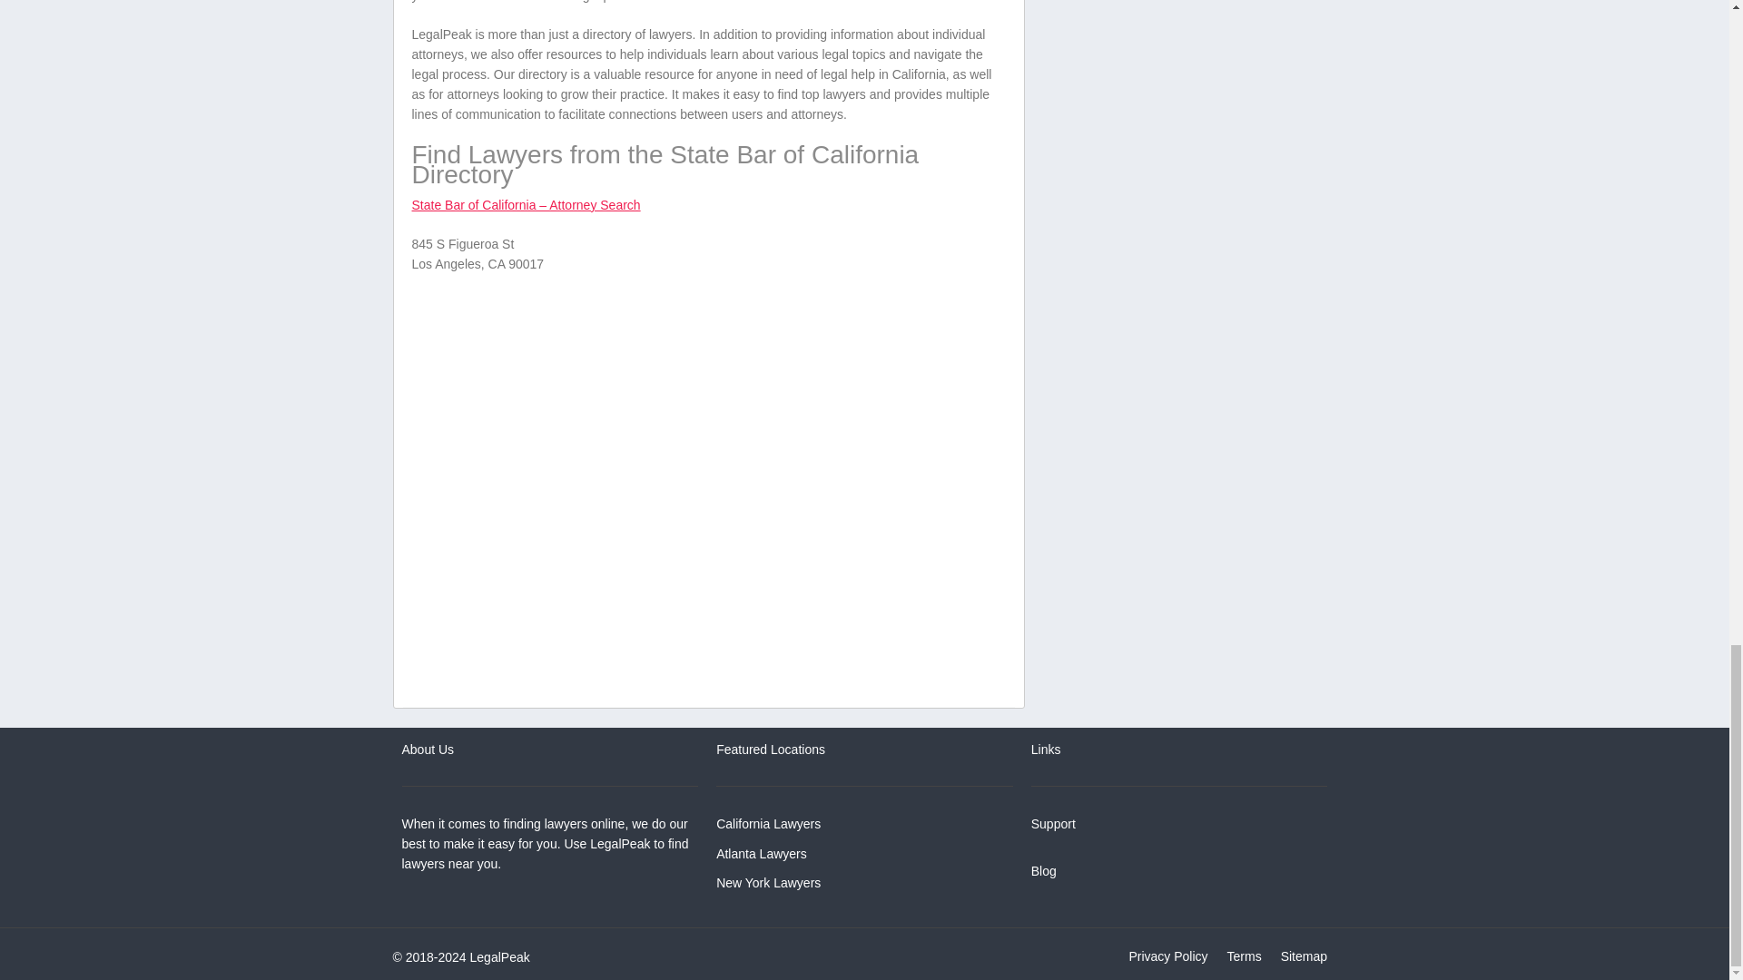  Describe the element at coordinates (761, 854) in the screenshot. I see `Atlanta Lawyers` at that location.